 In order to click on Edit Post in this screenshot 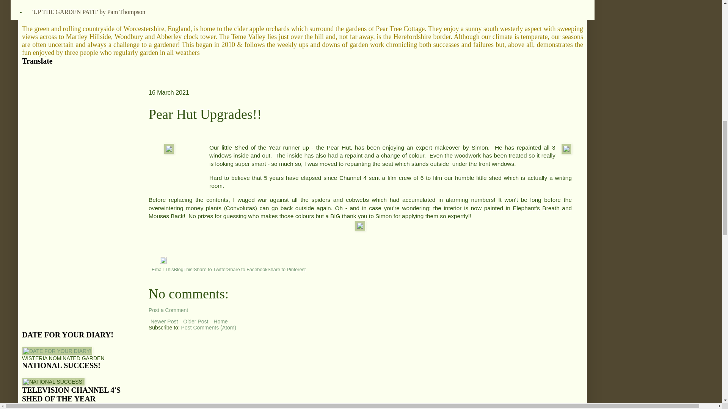, I will do `click(163, 261)`.